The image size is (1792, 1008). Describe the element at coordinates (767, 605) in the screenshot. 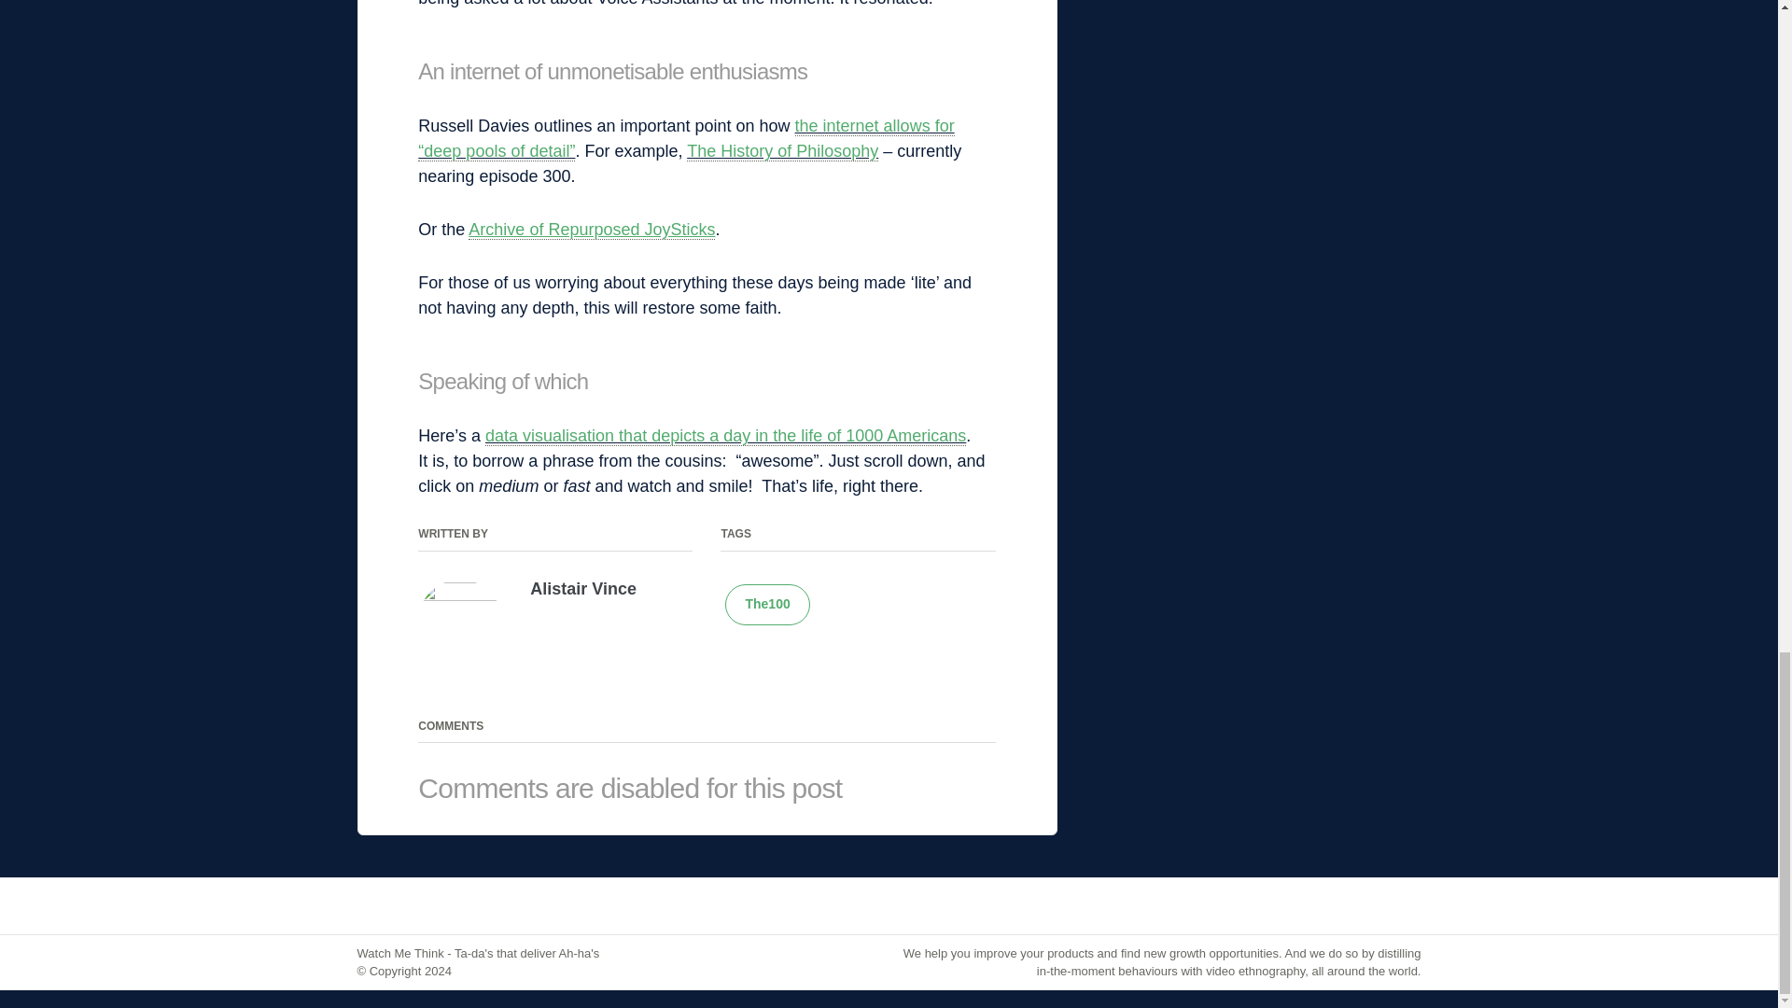

I see `The100` at that location.